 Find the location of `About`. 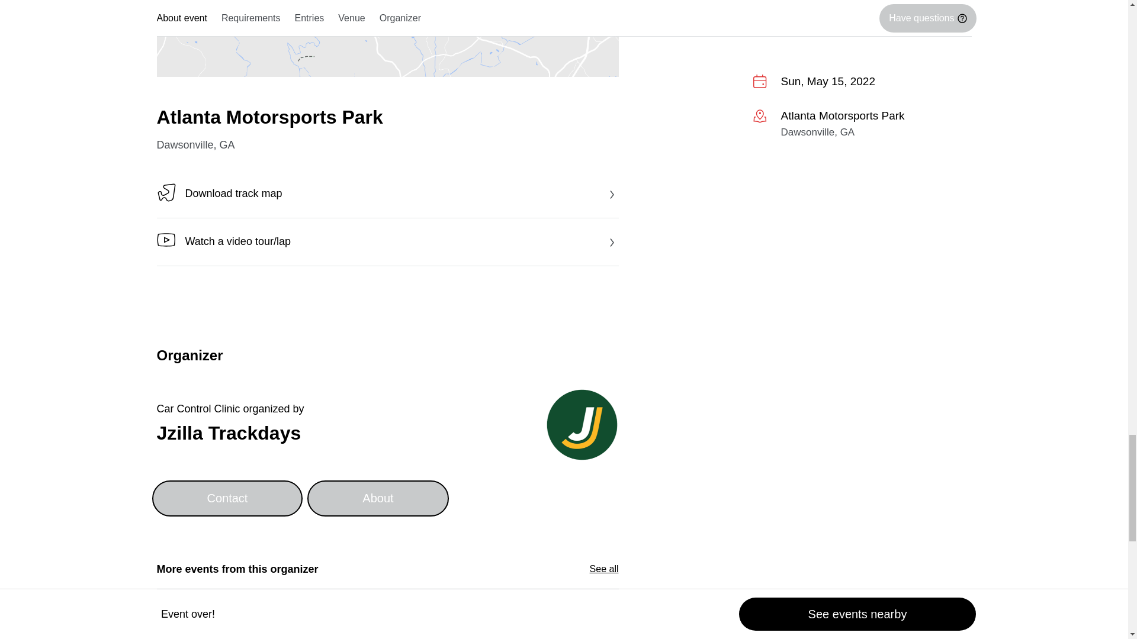

About is located at coordinates (377, 498).